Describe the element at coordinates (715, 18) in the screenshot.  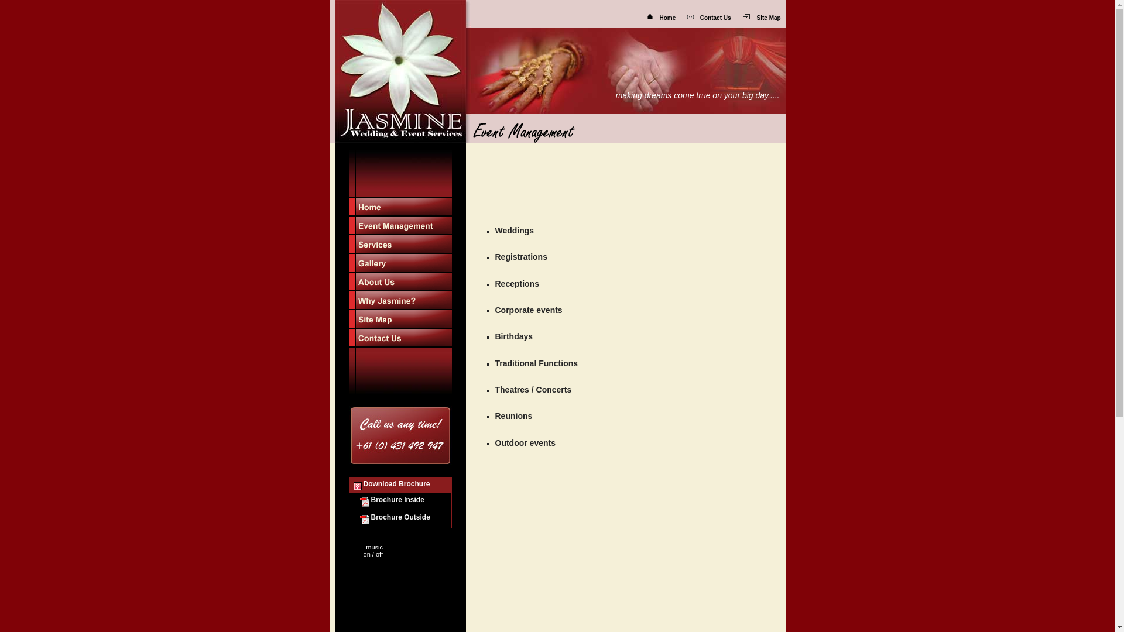
I see `Contact Us` at that location.